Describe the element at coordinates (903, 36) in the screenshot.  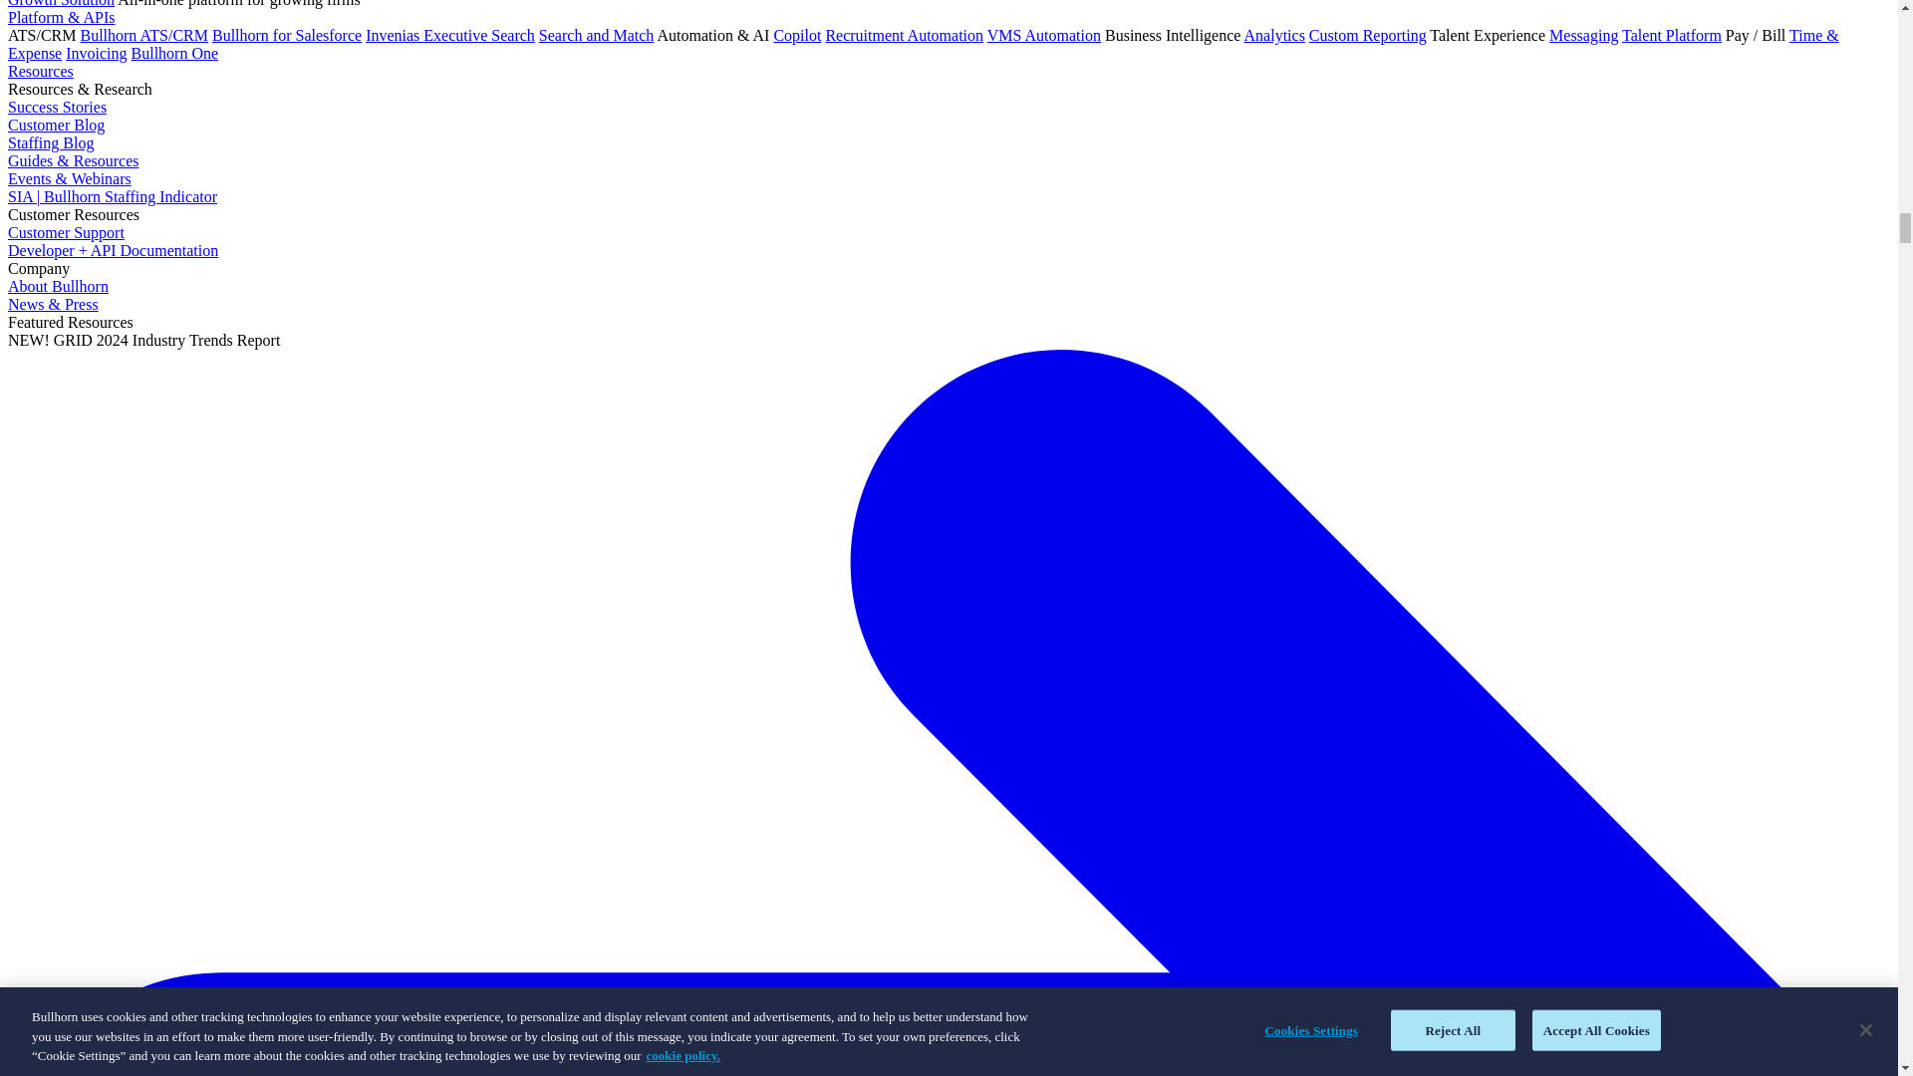
I see `Recruitment Automation` at that location.